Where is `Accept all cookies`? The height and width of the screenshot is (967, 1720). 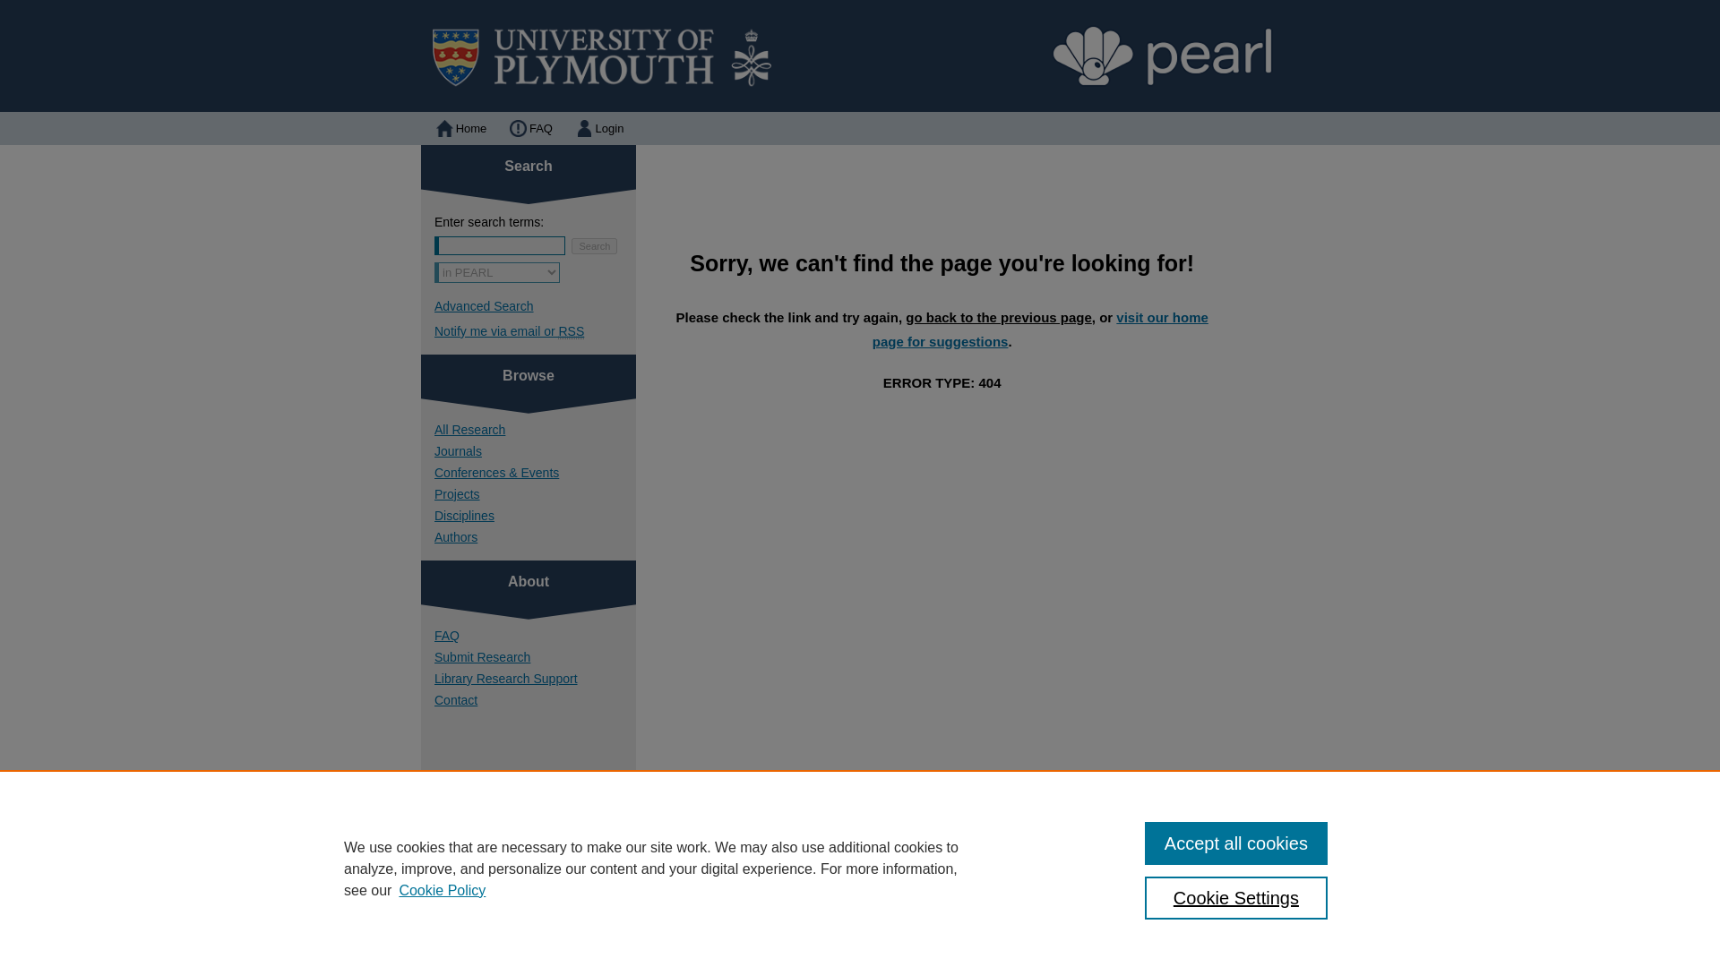
Accept all cookies is located at coordinates (1236, 843).